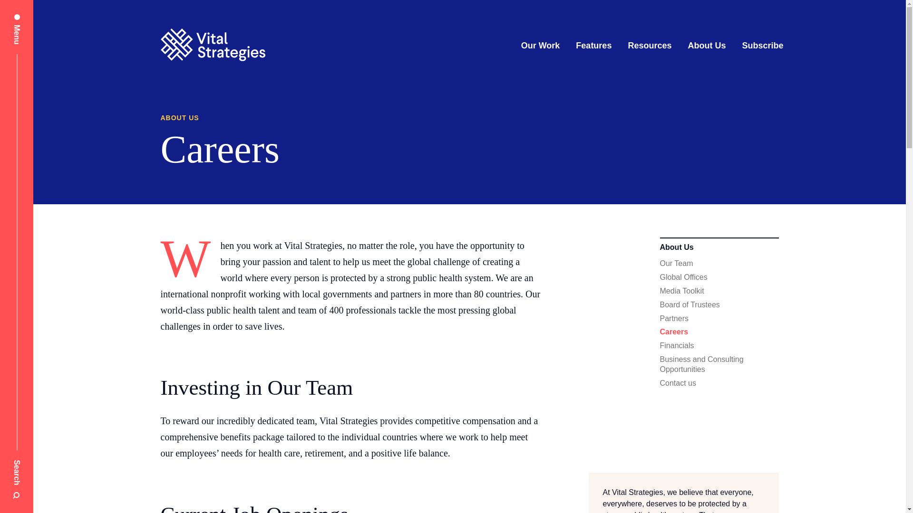  Describe the element at coordinates (213, 46) in the screenshot. I see `Vital Strategies Home` at that location.